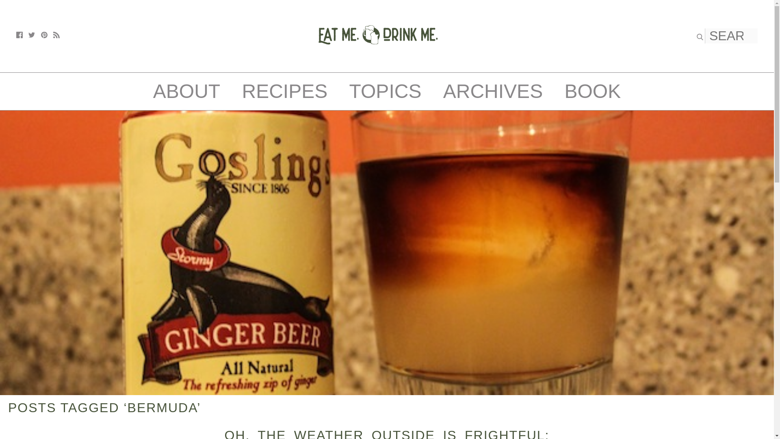 This screenshot has width=780, height=439. What do you see at coordinates (378, 63) in the screenshot?
I see `EAT ME DRINK ME LOGO` at bounding box center [378, 63].